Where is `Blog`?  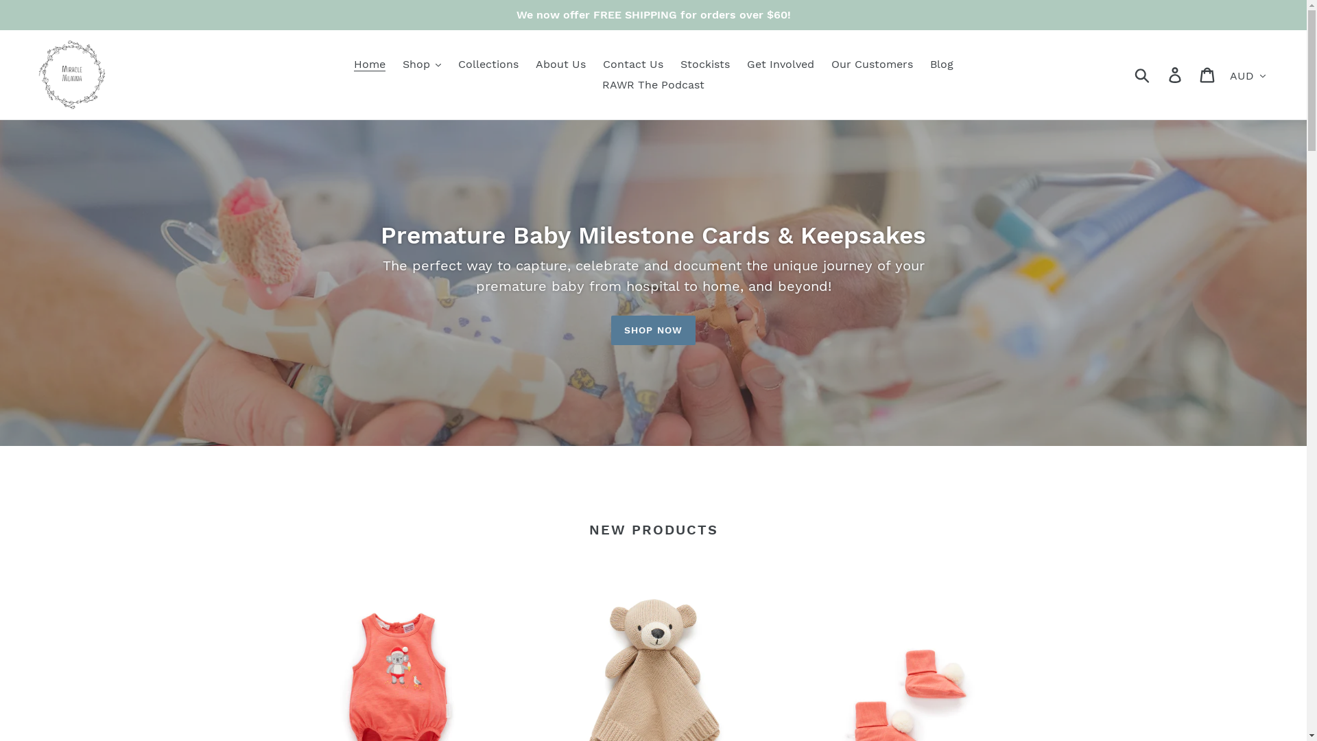 Blog is located at coordinates (942, 64).